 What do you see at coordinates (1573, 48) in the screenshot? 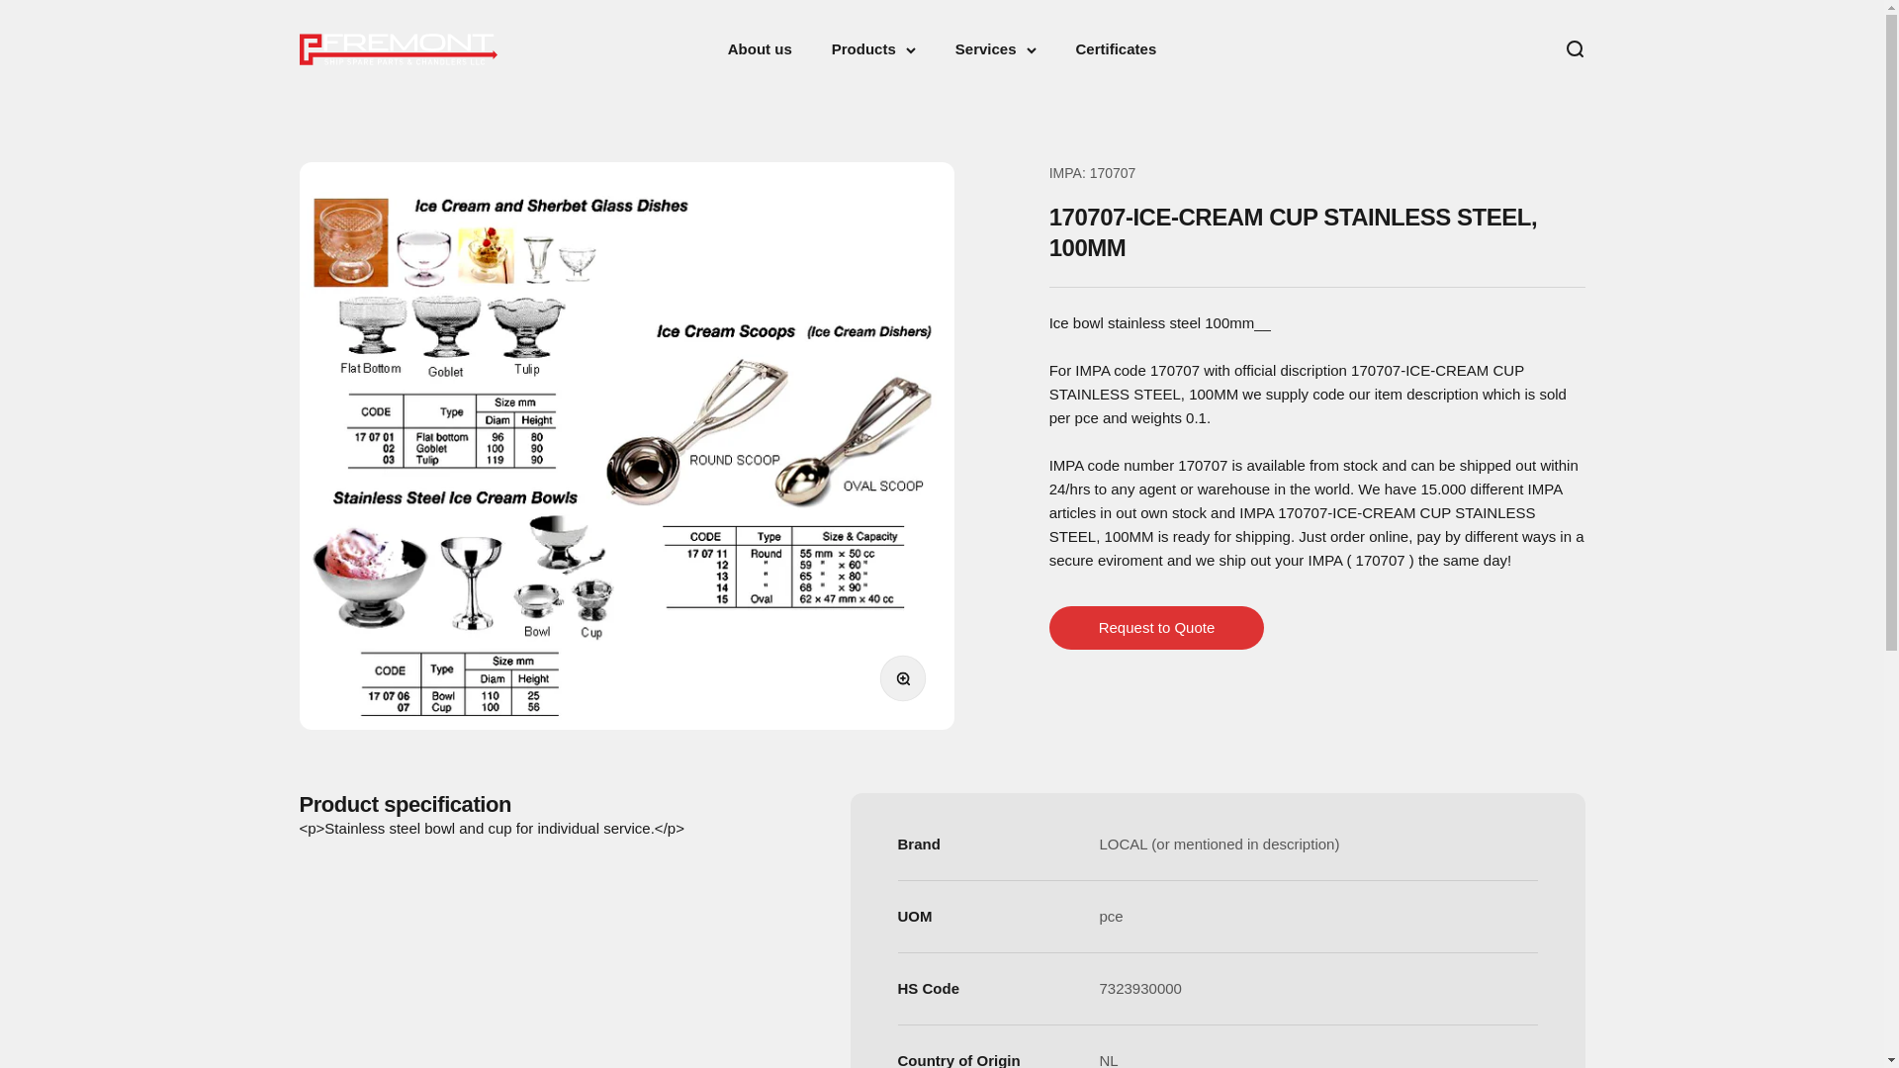
I see `Open search` at bounding box center [1573, 48].